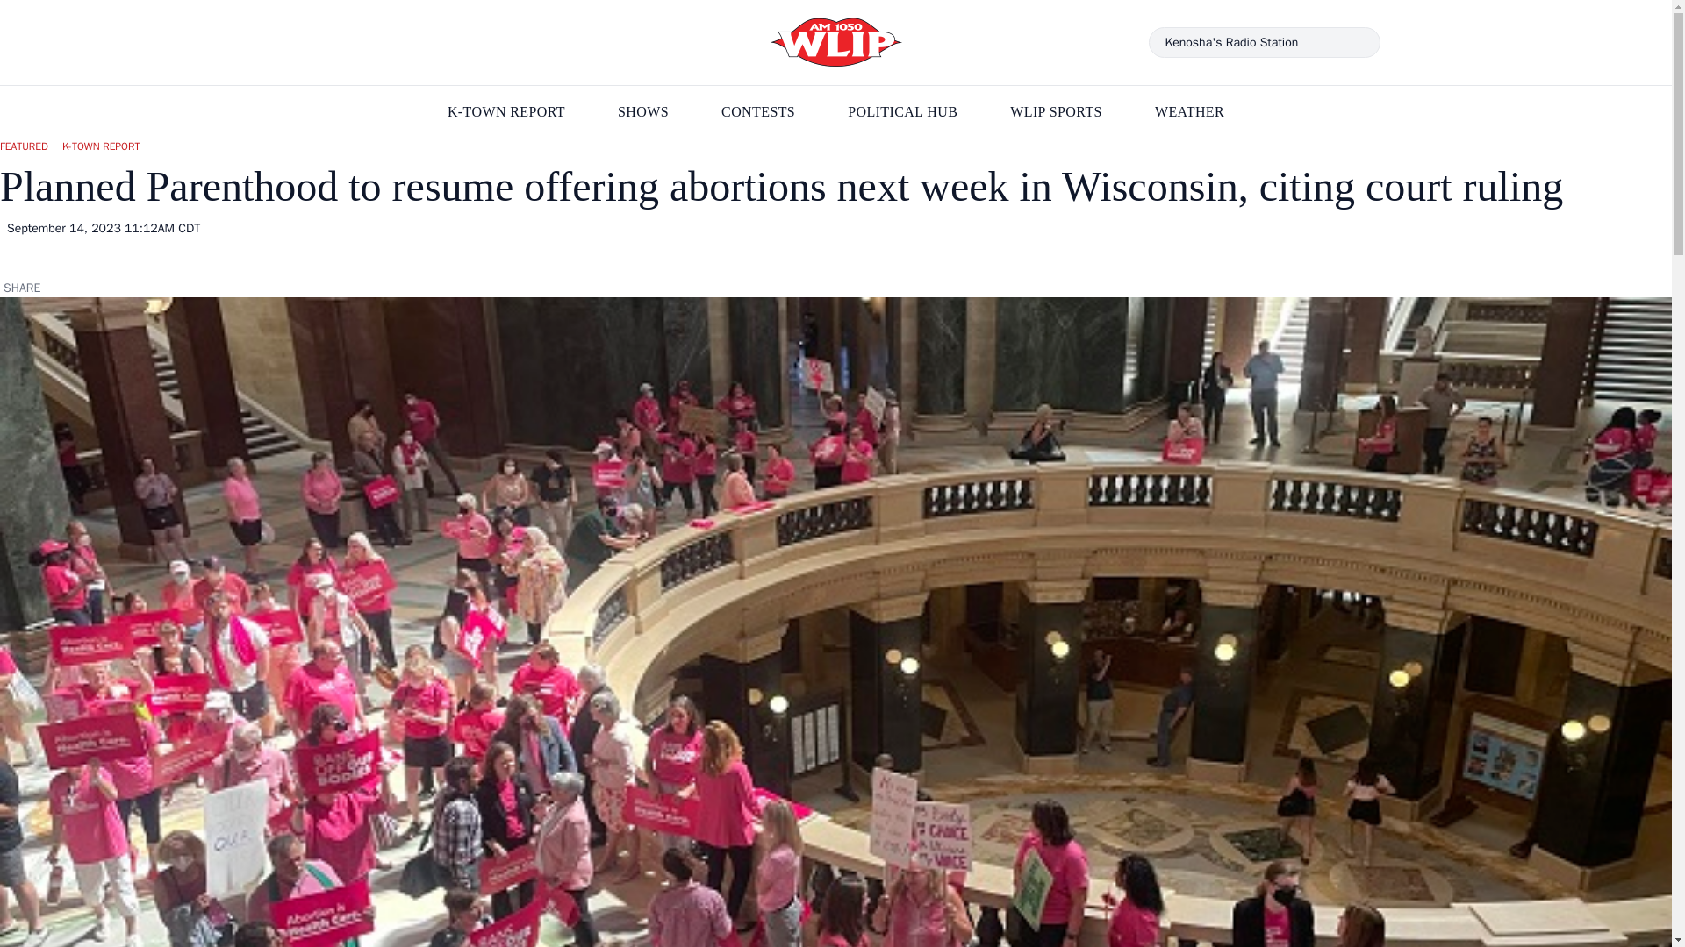 Image resolution: width=1685 pixels, height=947 pixels. Describe the element at coordinates (1264, 42) in the screenshot. I see `Kenosha's Radio Station` at that location.